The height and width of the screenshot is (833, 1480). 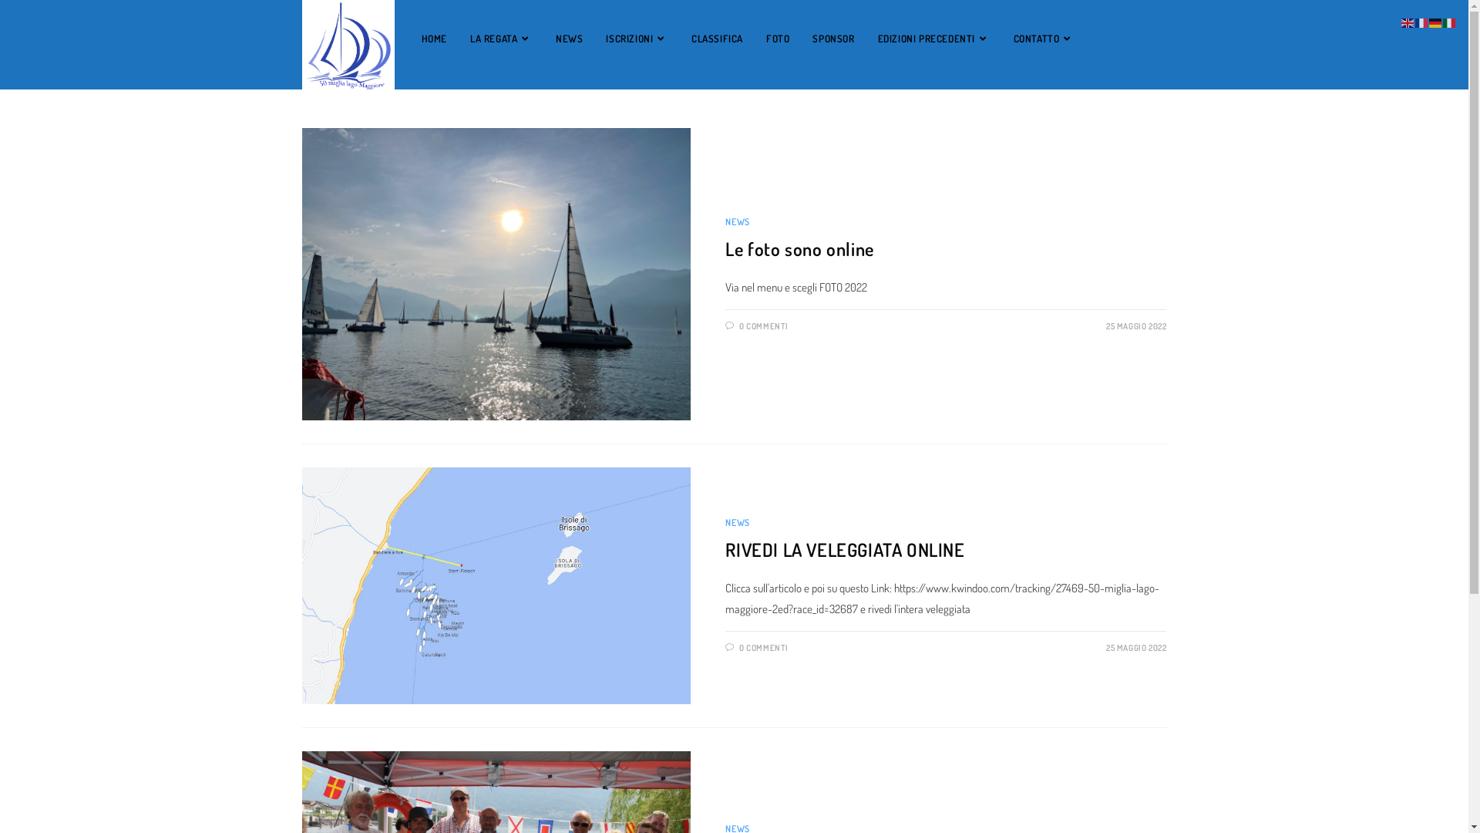 I want to click on NEWS, so click(x=737, y=523).